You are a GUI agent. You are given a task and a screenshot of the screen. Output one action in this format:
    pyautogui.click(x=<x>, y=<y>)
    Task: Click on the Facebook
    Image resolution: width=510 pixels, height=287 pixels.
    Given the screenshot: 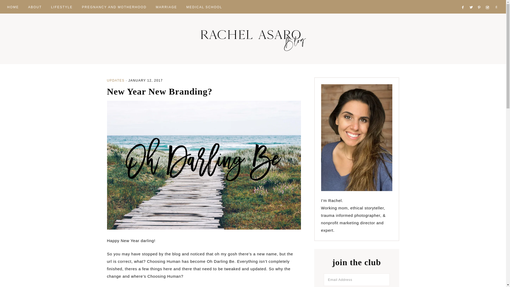 What is the action you would take?
    pyautogui.click(x=464, y=1)
    